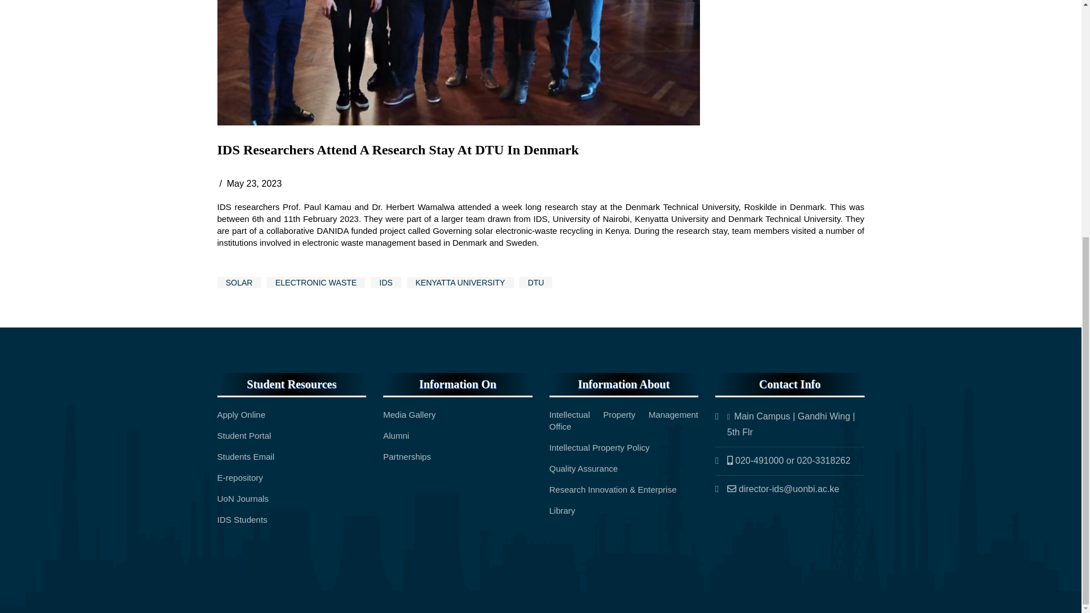 This screenshot has height=613, width=1090. Describe the element at coordinates (613, 489) in the screenshot. I see `DVC RIE` at that location.